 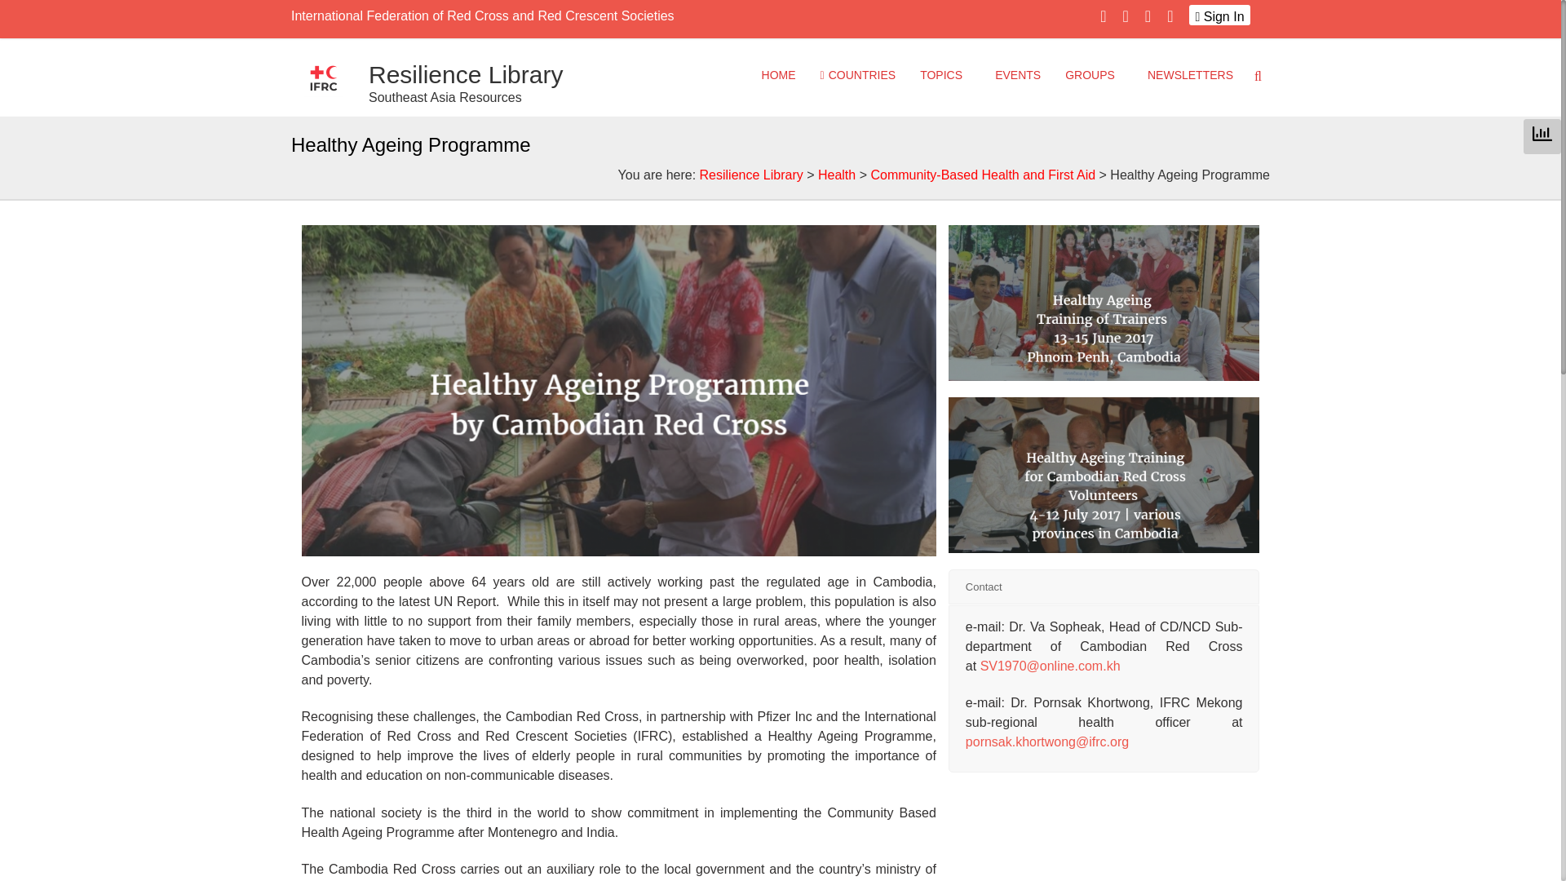 What do you see at coordinates (945, 74) in the screenshot?
I see `TOPICS` at bounding box center [945, 74].